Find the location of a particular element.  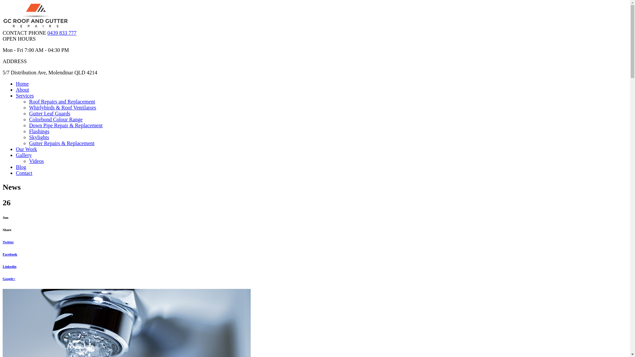

Gutter Repairs & Replacement is located at coordinates (62, 143).